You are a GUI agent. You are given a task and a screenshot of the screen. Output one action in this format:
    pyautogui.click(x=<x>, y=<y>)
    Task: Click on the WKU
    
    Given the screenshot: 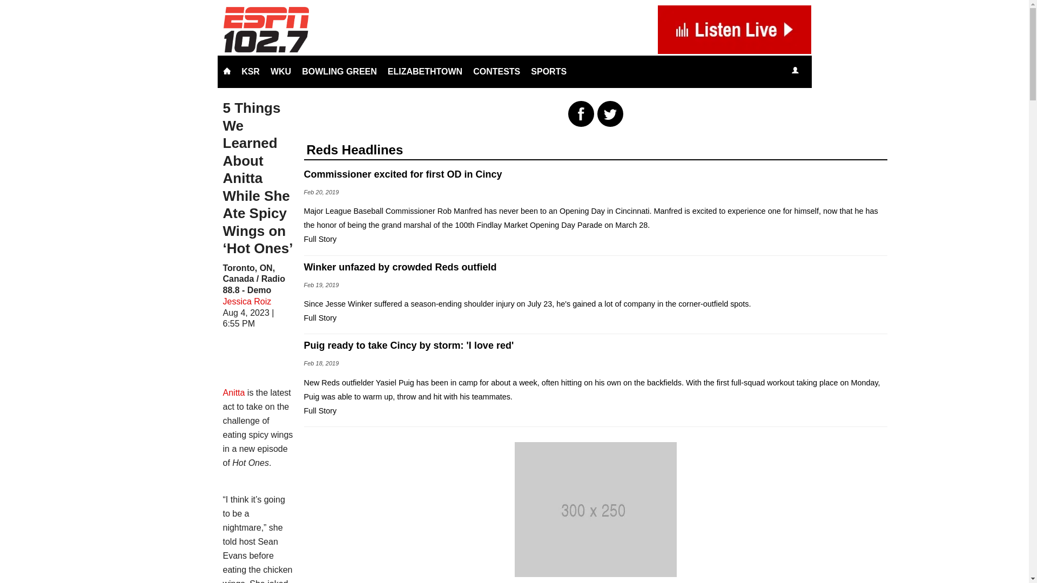 What is the action you would take?
    pyautogui.click(x=281, y=71)
    